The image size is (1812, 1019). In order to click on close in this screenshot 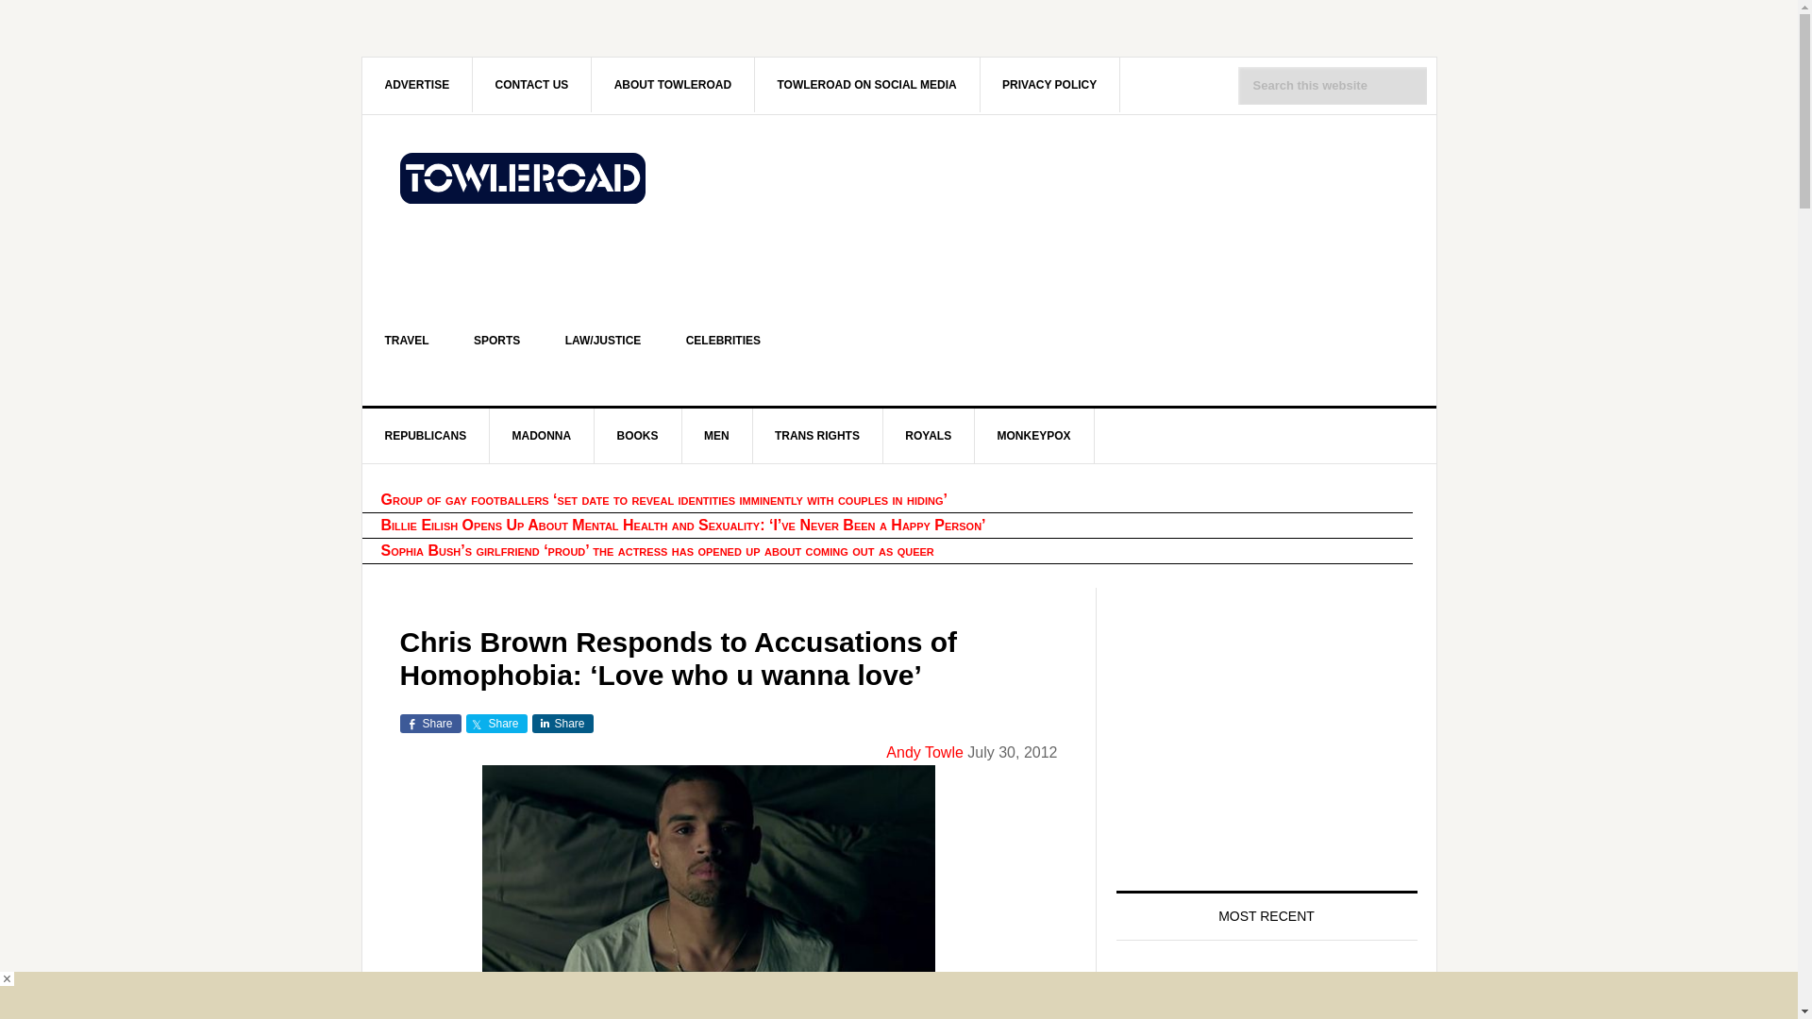, I will do `click(8, 979)`.